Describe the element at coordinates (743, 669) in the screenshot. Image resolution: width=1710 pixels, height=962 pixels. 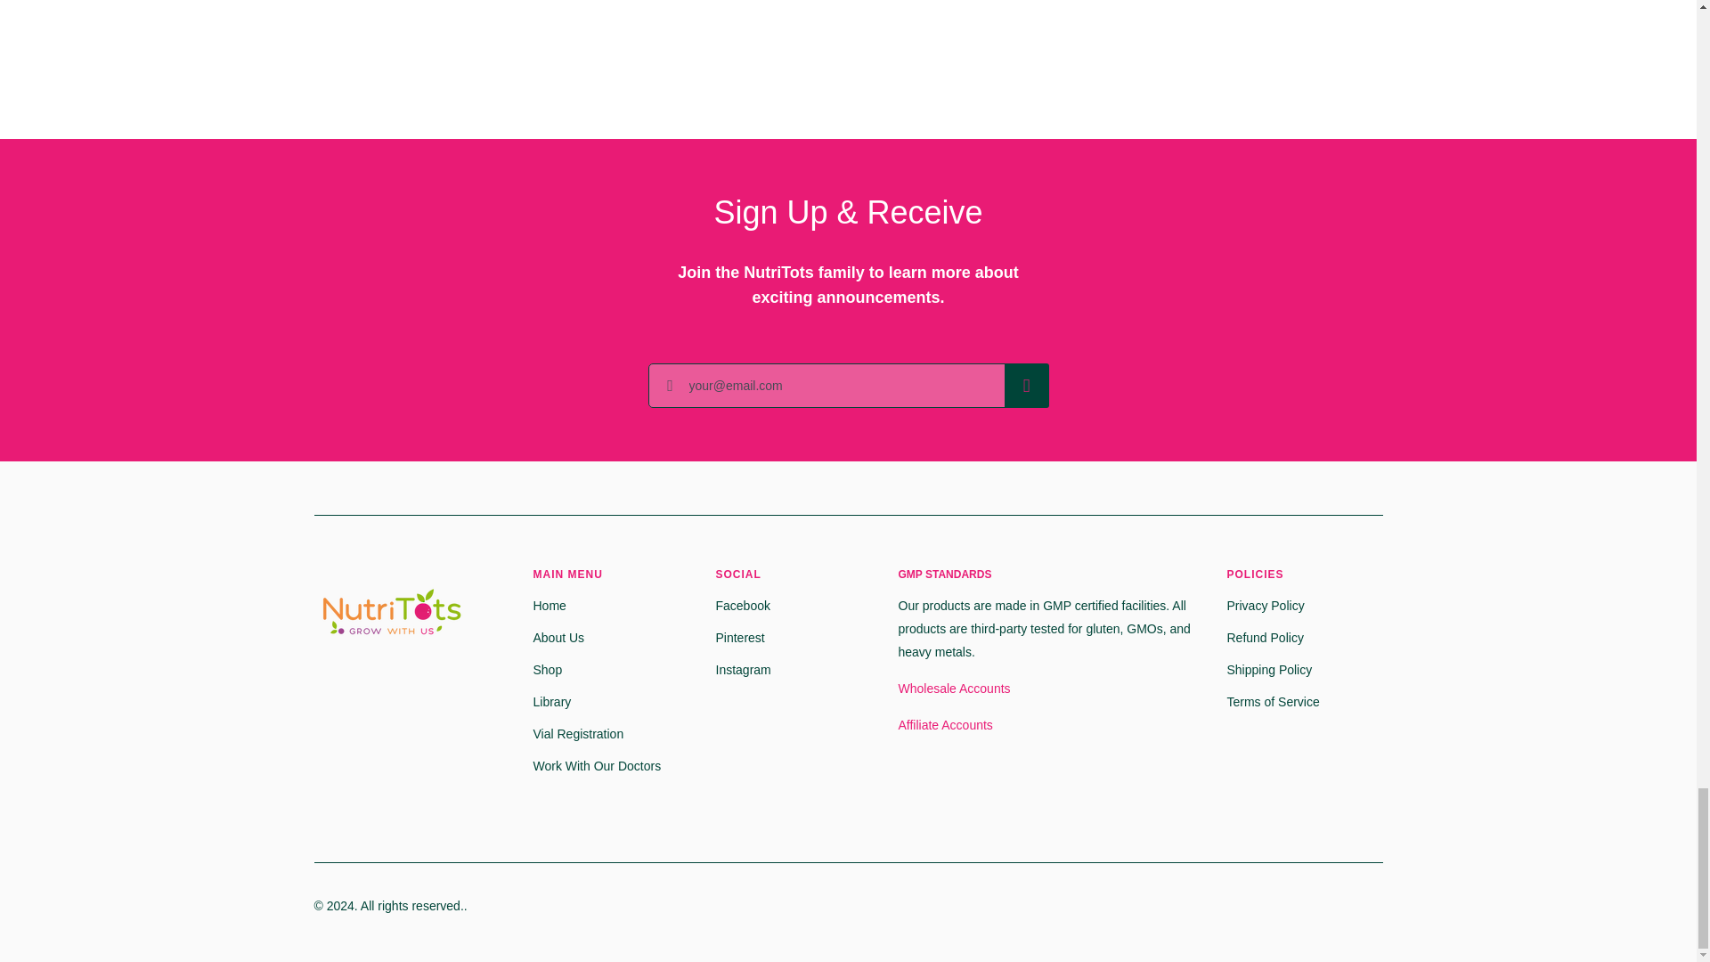
I see `Instagram` at that location.